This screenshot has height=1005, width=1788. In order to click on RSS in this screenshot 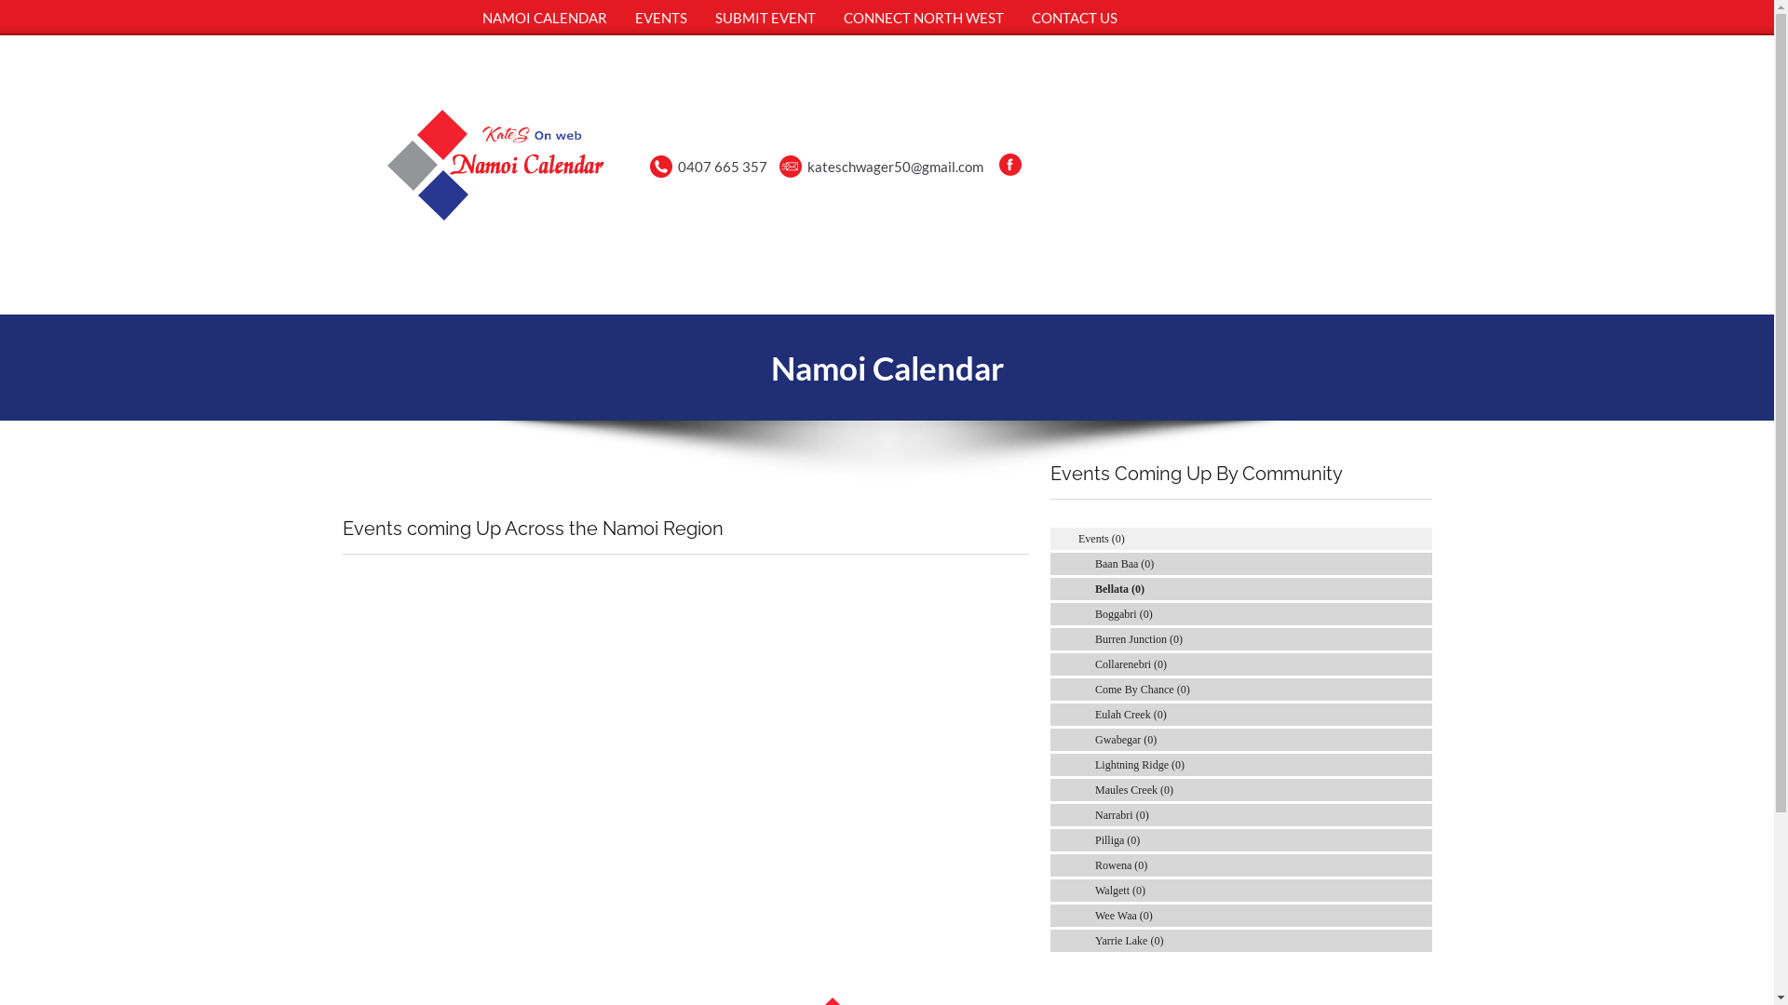, I will do `click(1422, 891)`.